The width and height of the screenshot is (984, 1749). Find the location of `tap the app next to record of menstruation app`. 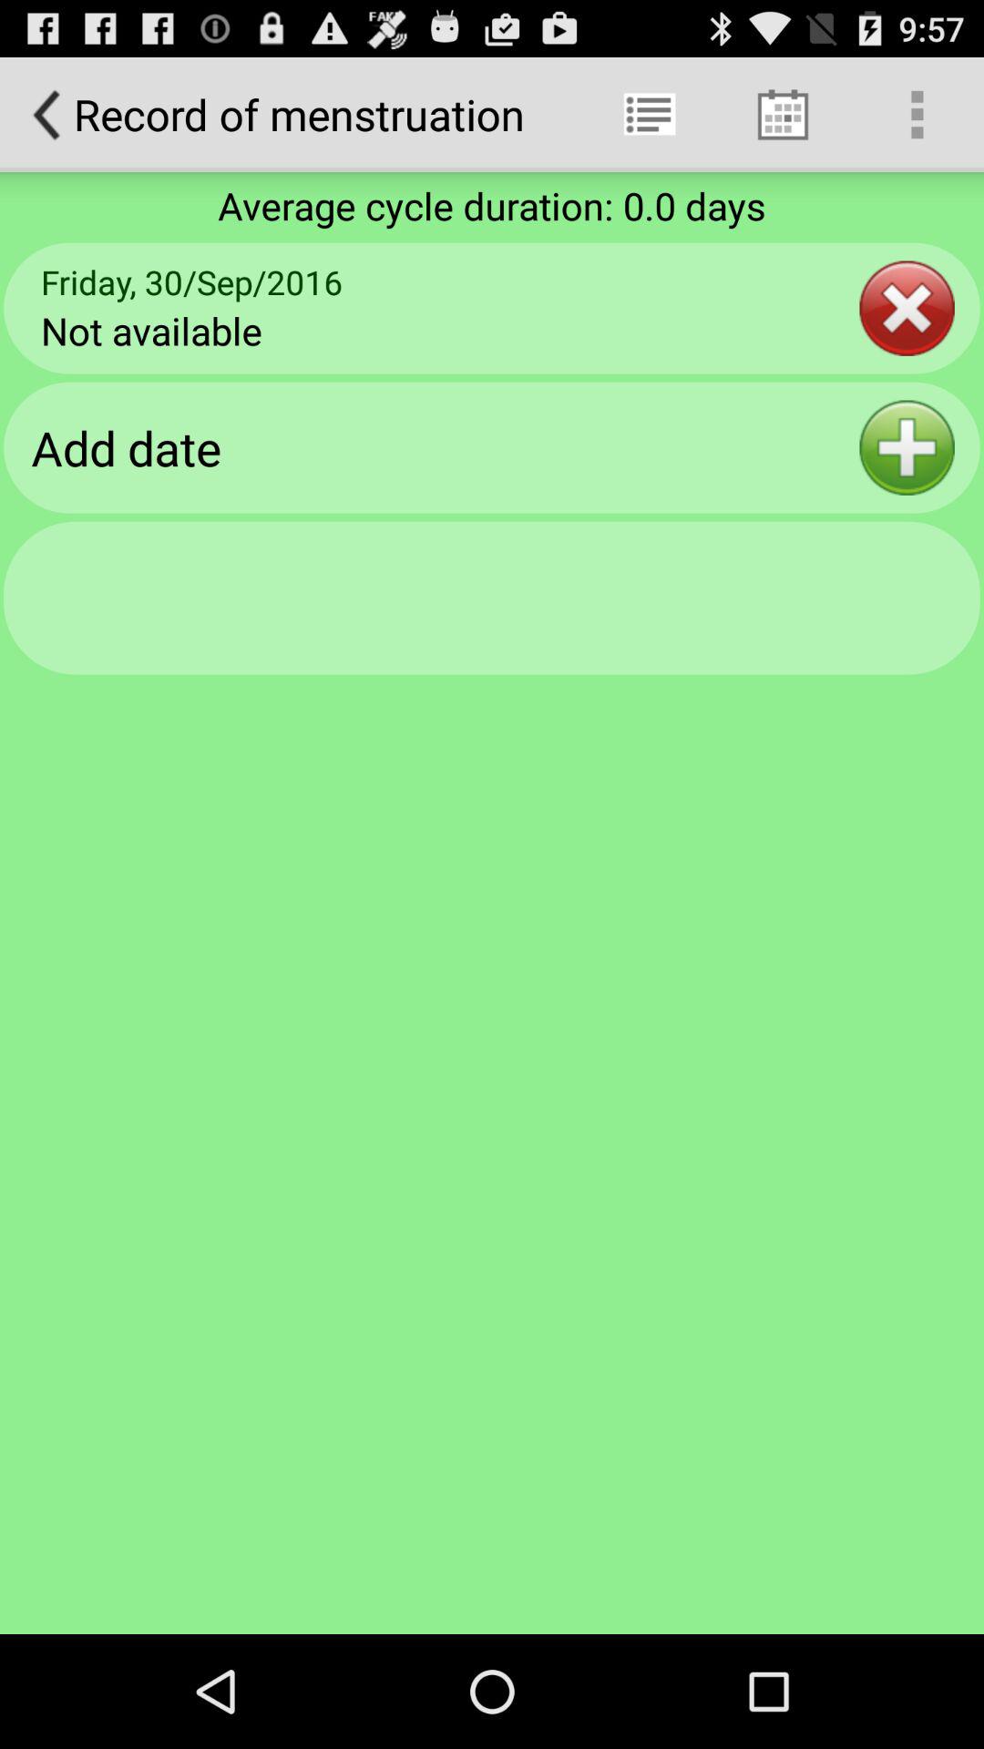

tap the app next to record of menstruation app is located at coordinates (649, 115).